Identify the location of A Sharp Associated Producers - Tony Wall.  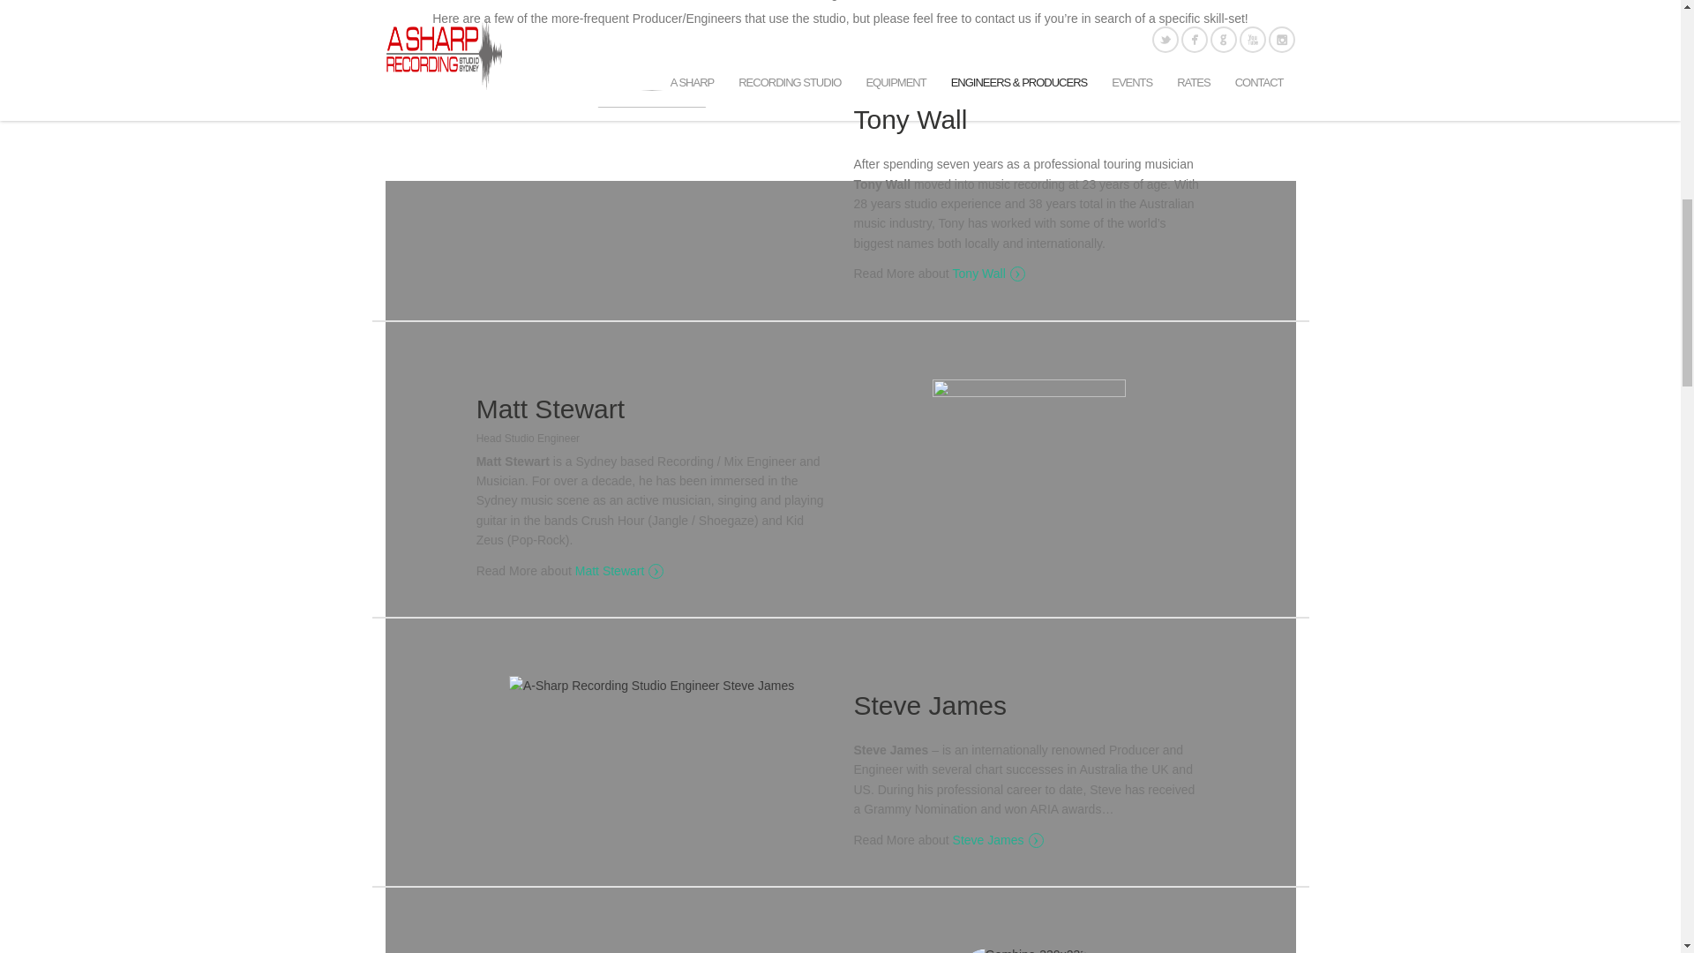
(651, 184).